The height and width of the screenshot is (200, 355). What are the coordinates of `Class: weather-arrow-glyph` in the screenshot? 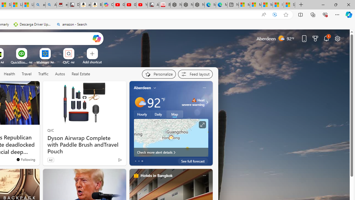 It's located at (207, 102).